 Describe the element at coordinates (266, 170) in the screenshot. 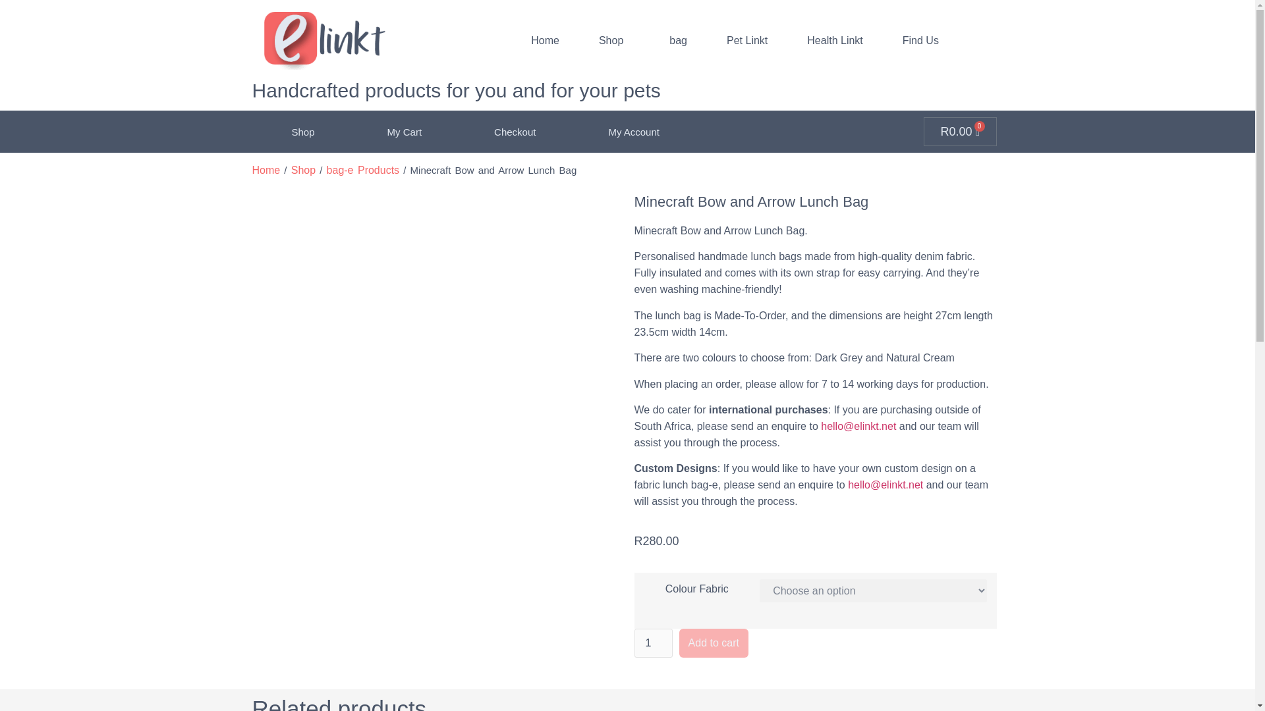

I see `Home` at that location.